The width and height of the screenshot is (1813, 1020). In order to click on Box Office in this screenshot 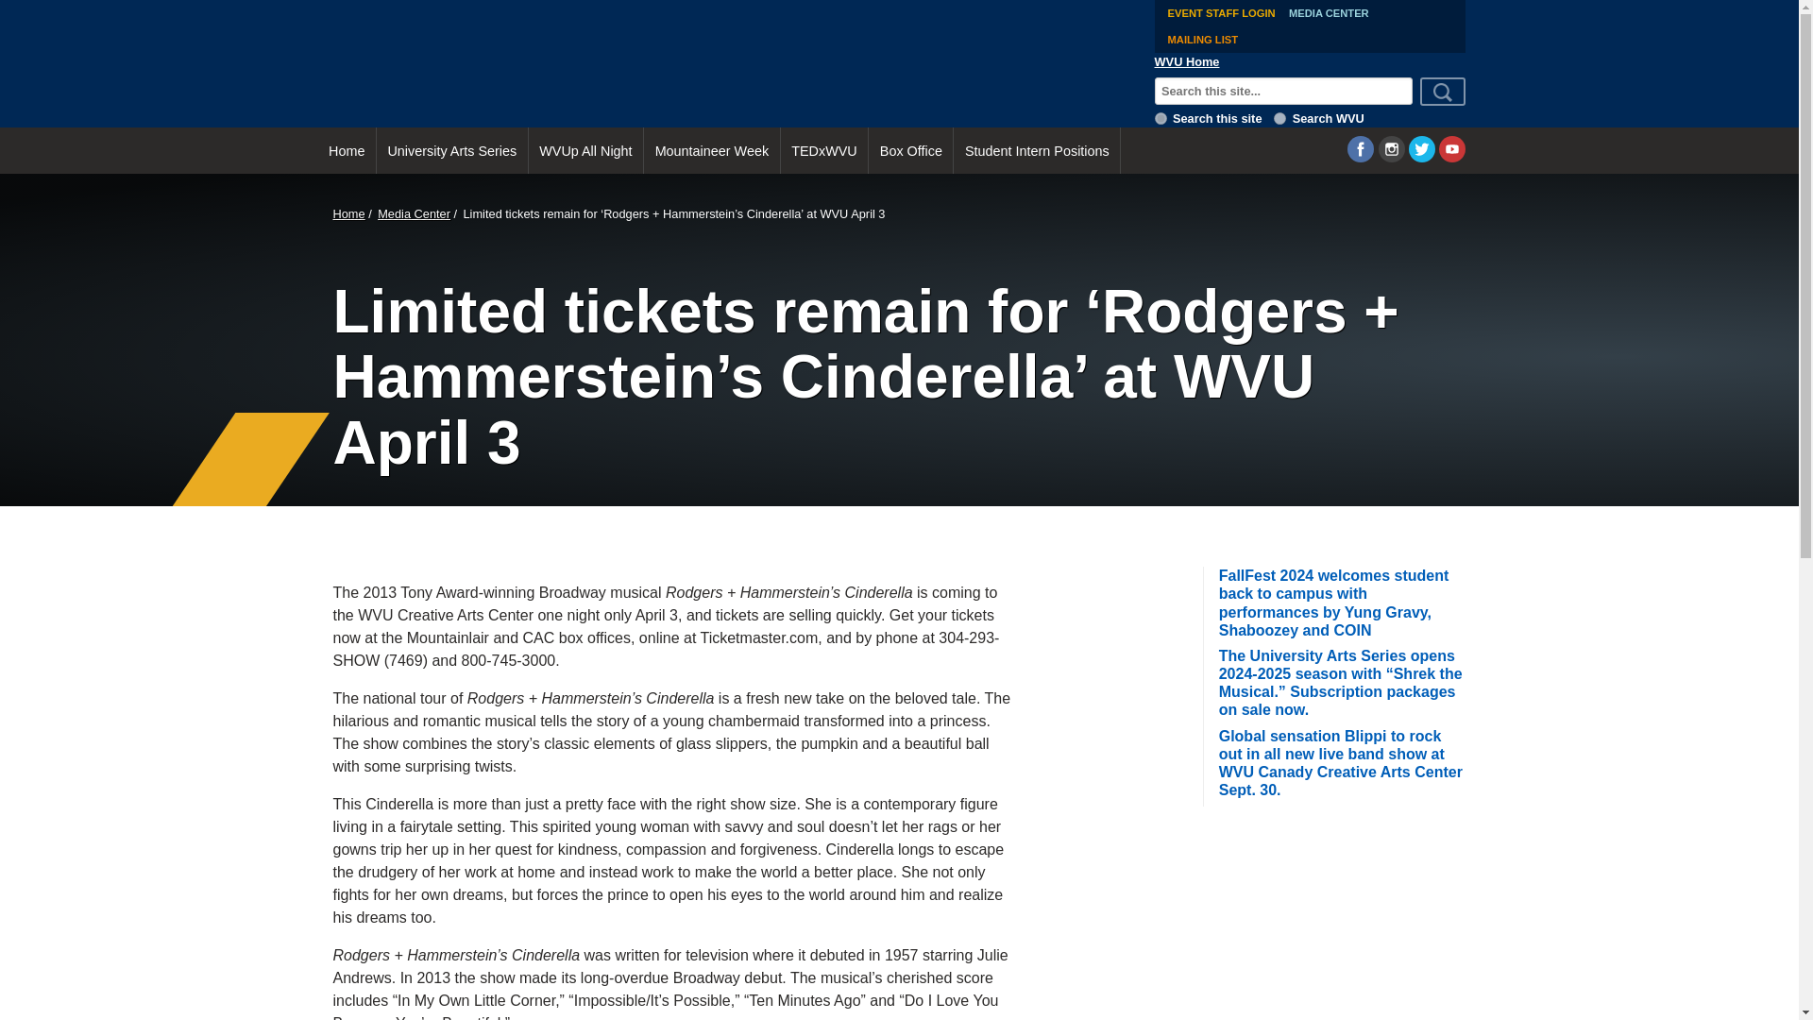, I will do `click(910, 150)`.